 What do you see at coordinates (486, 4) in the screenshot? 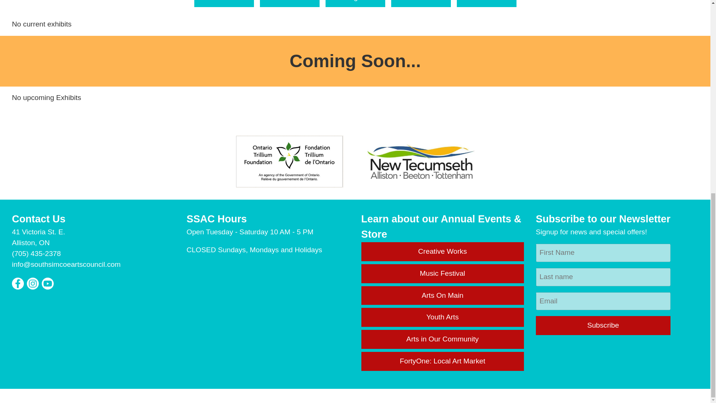
I see `Innisfil` at bounding box center [486, 4].